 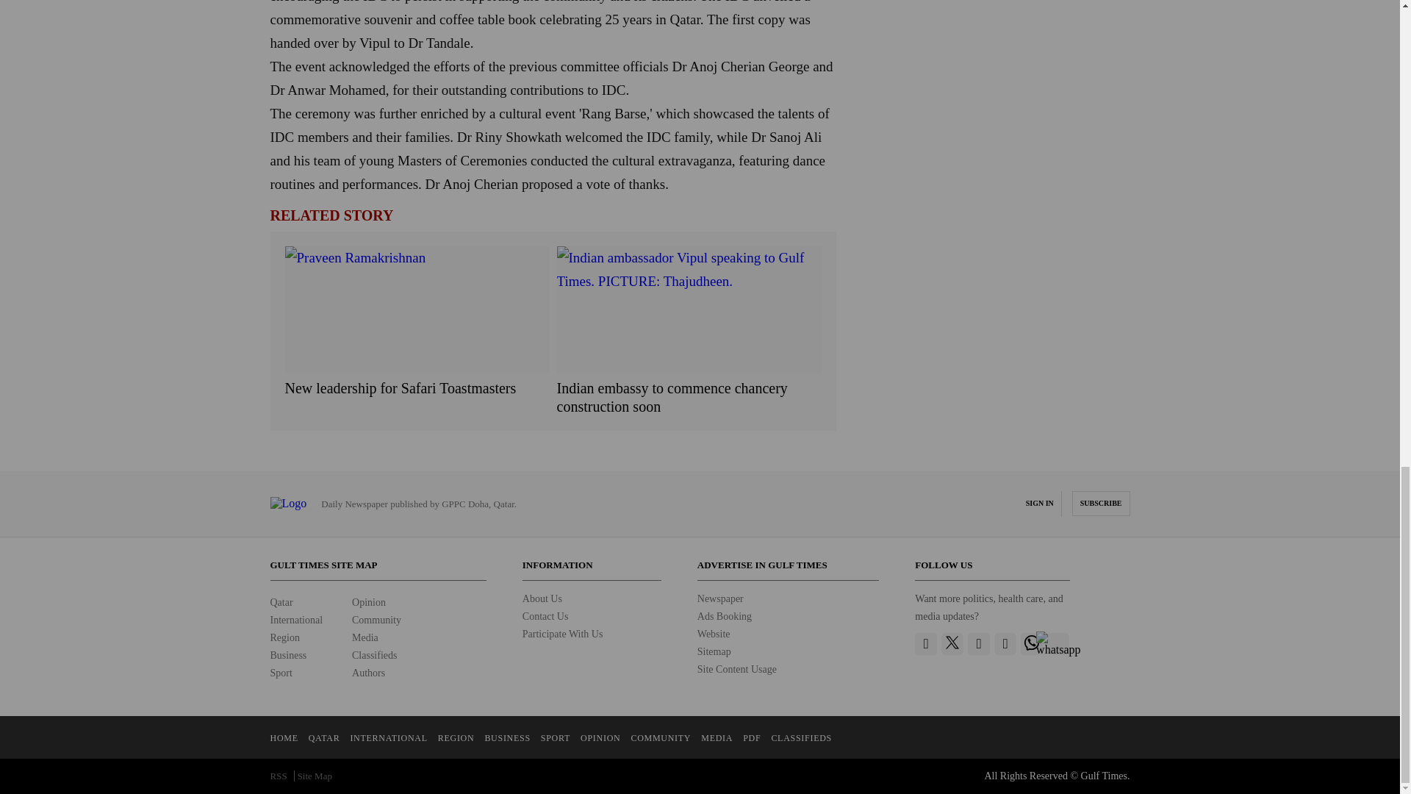 What do you see at coordinates (297, 620) in the screenshot?
I see `International` at bounding box center [297, 620].